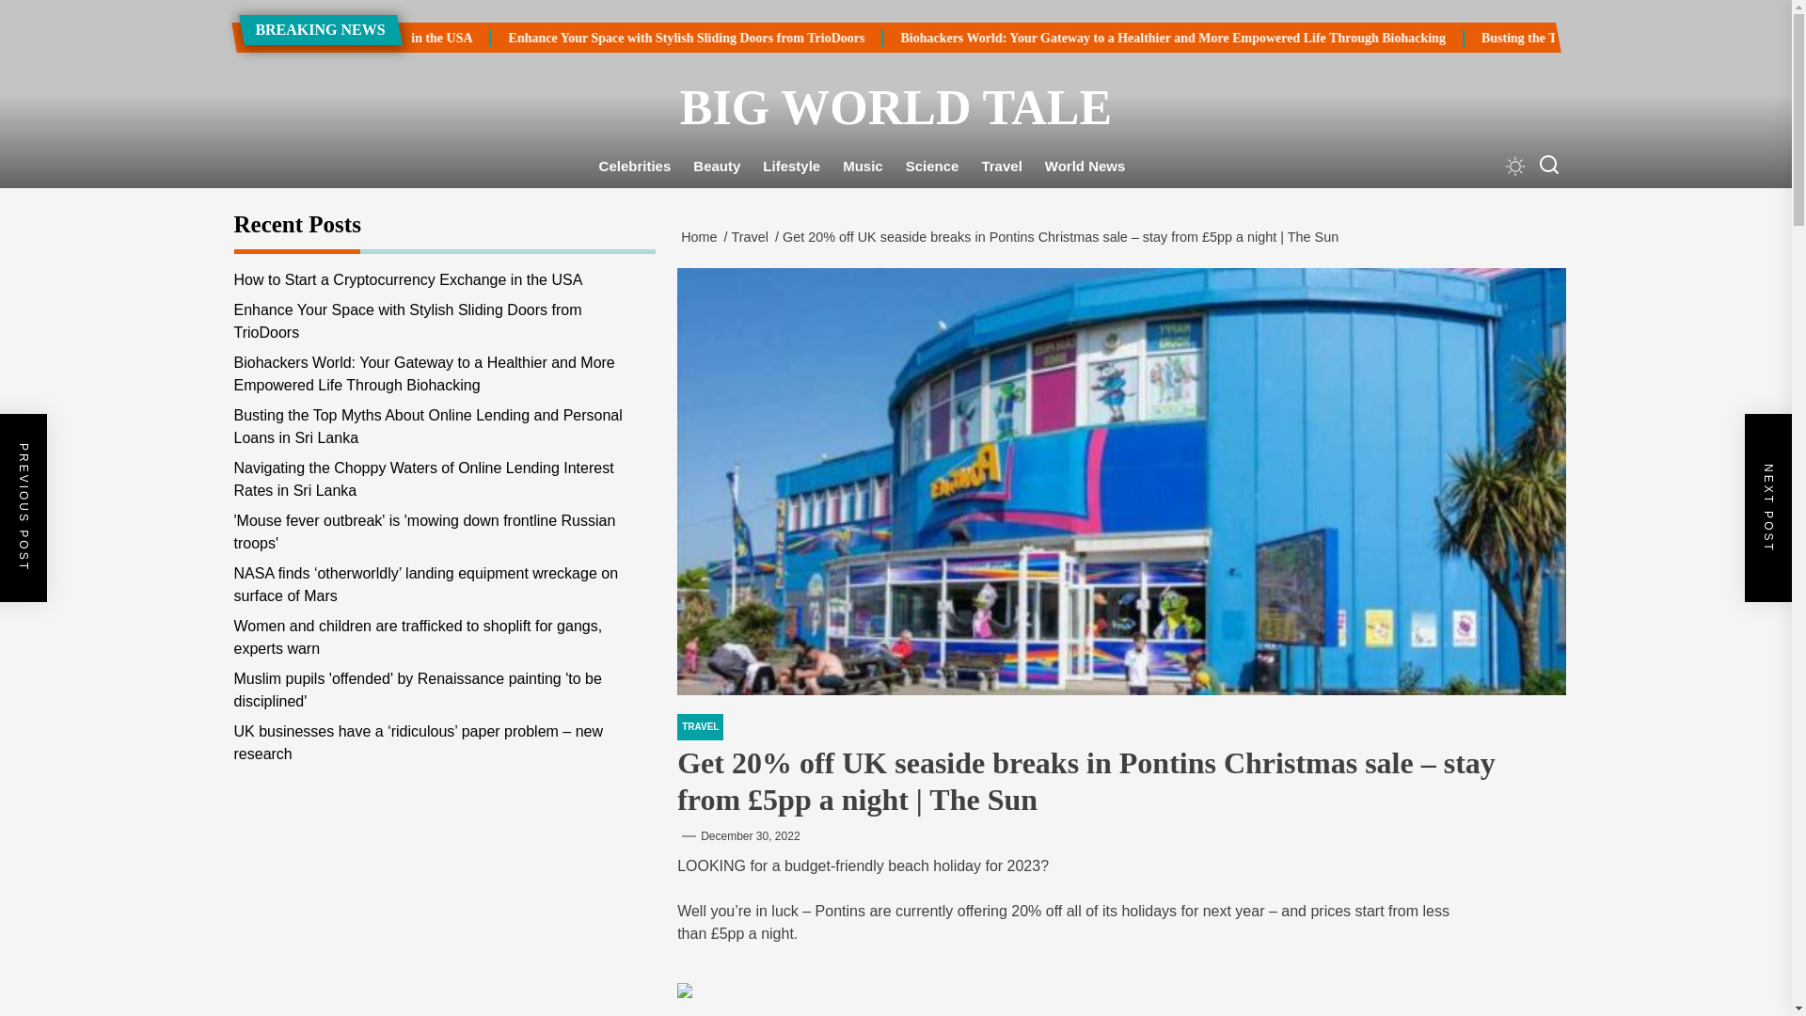 This screenshot has width=1806, height=1016. Describe the element at coordinates (895, 107) in the screenshot. I see `BIG WORLD TALE` at that location.